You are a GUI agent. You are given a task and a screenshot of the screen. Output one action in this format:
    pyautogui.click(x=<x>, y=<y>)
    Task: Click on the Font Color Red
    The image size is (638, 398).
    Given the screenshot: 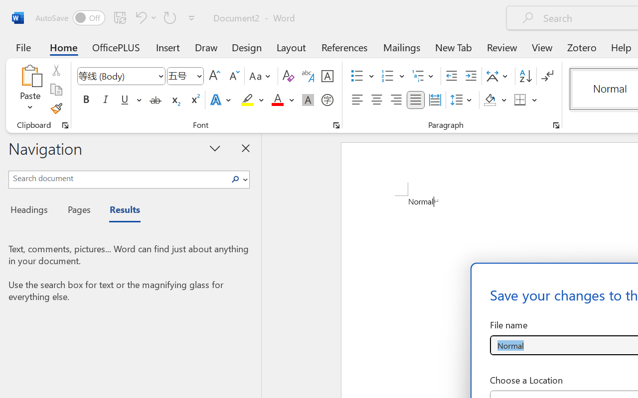 What is the action you would take?
    pyautogui.click(x=277, y=100)
    